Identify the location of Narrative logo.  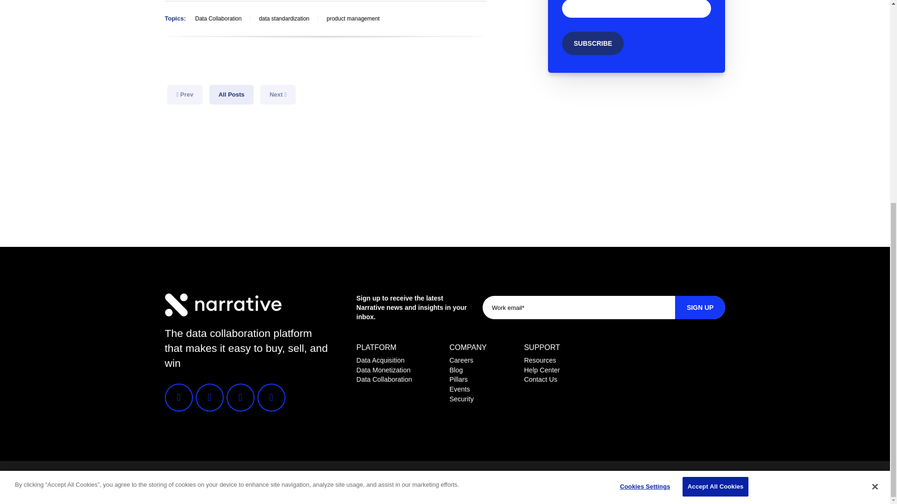
(222, 304).